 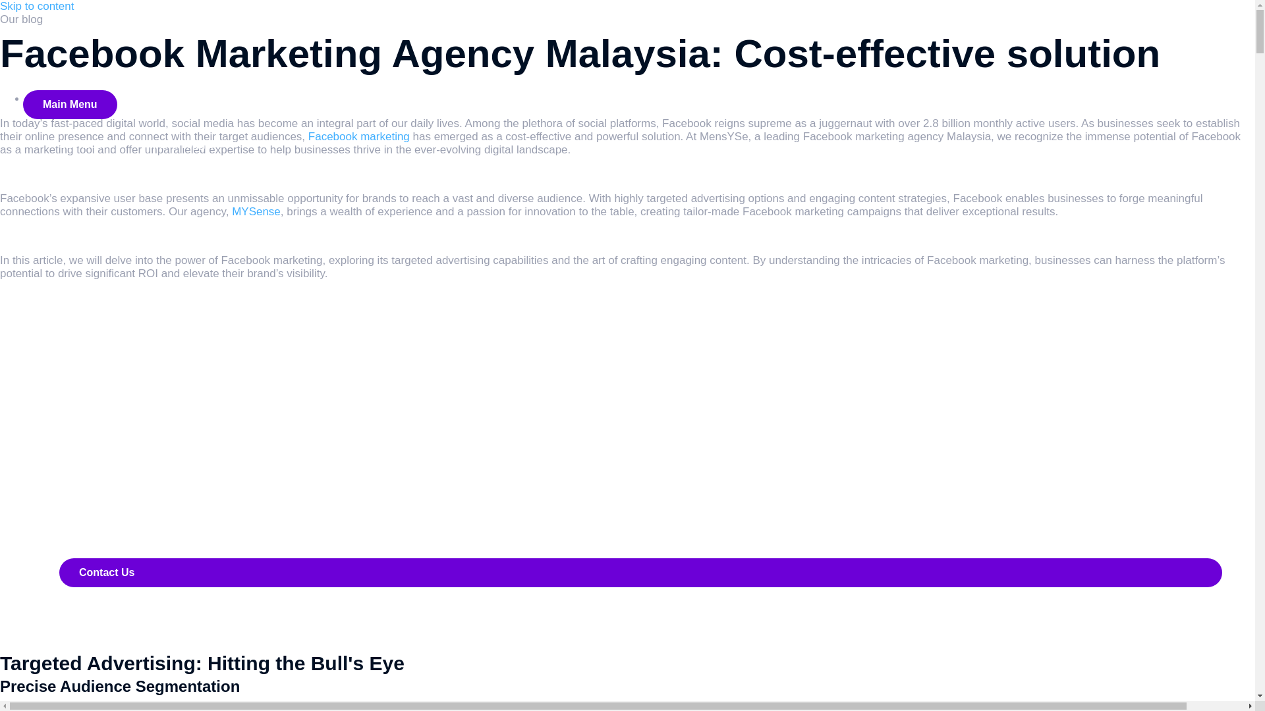 What do you see at coordinates (640, 573) in the screenshot?
I see `Contact Us` at bounding box center [640, 573].